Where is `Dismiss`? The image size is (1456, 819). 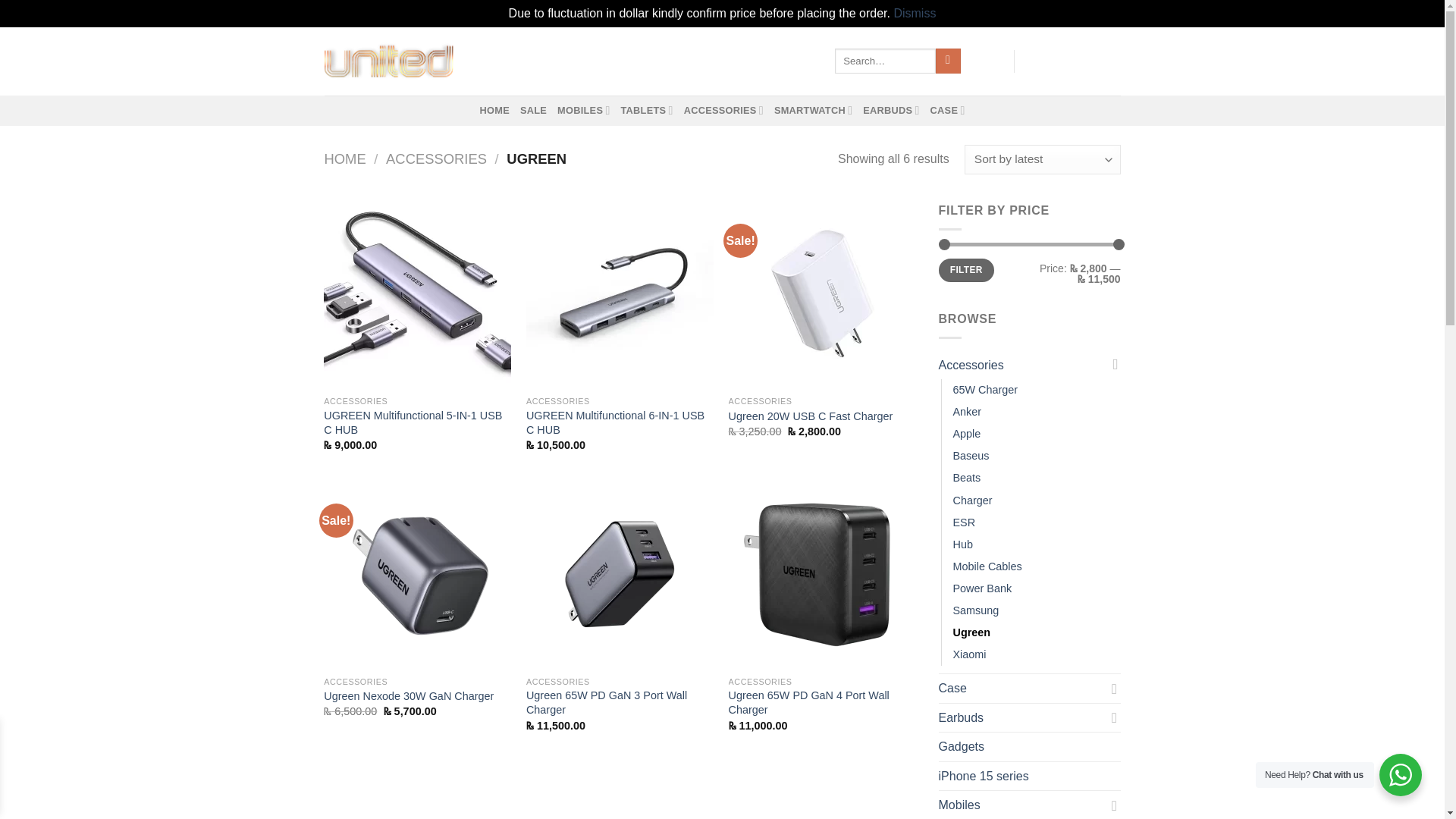
Dismiss is located at coordinates (915, 12).